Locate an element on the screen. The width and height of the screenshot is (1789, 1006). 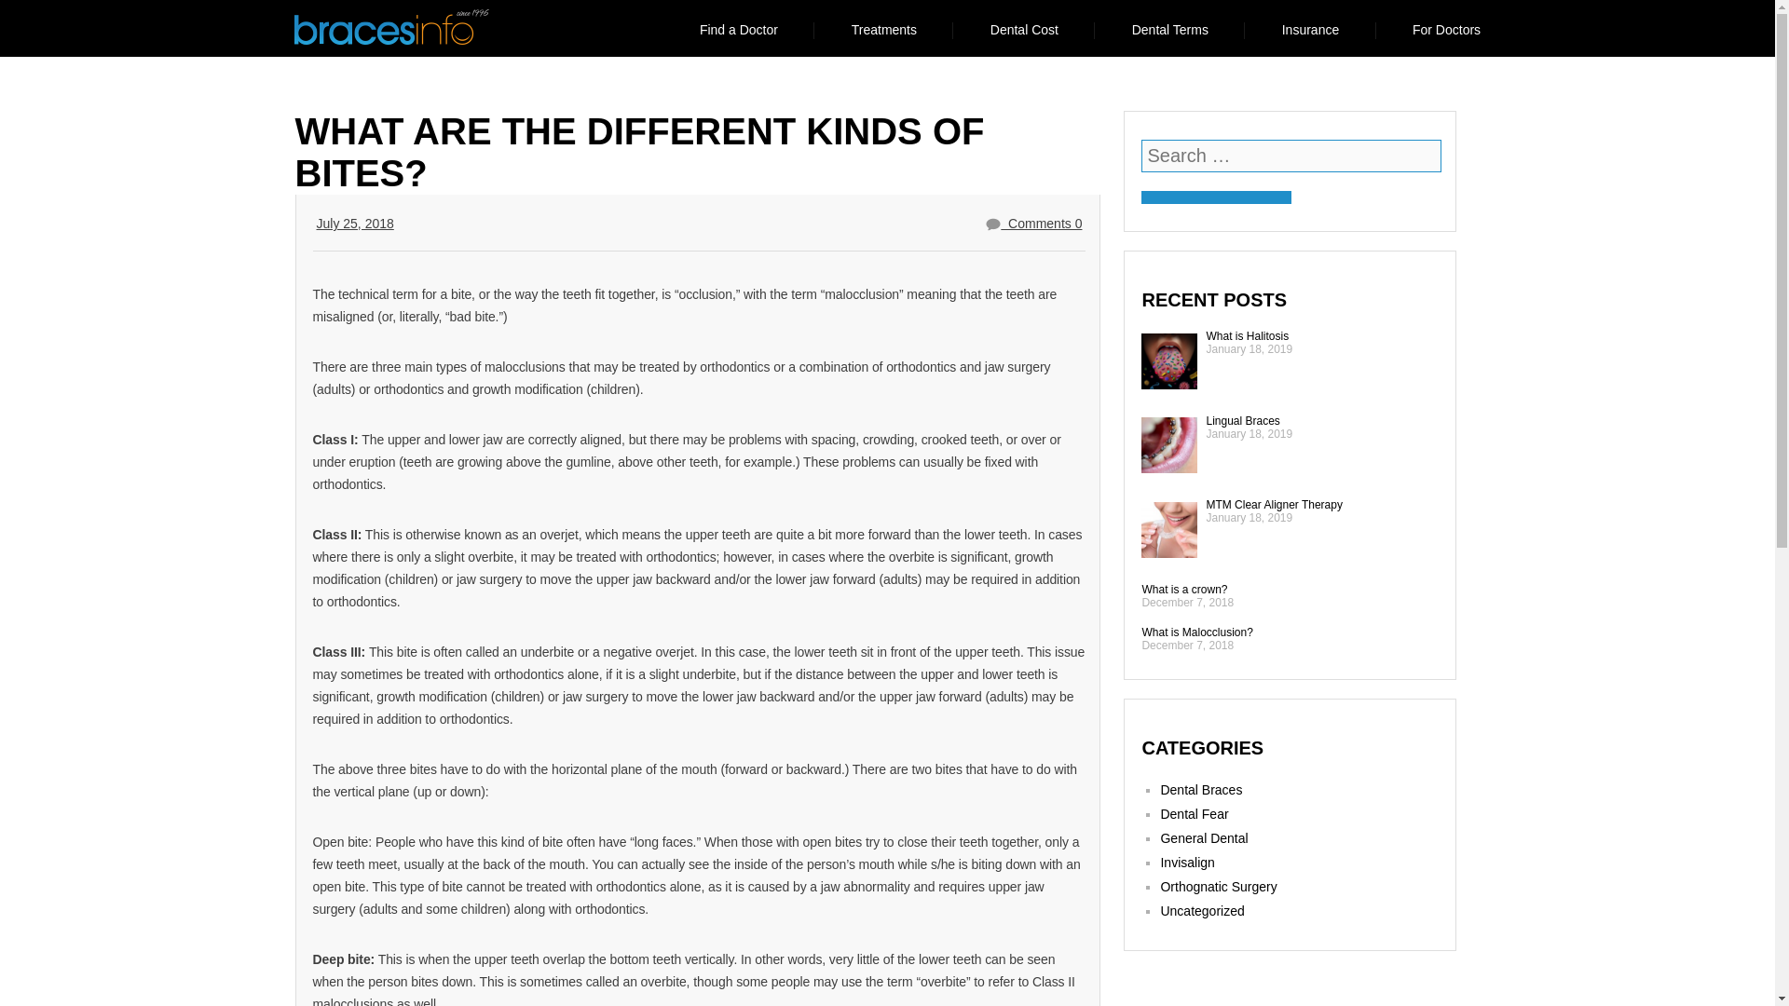
Dental Fear is located at coordinates (1193, 814).